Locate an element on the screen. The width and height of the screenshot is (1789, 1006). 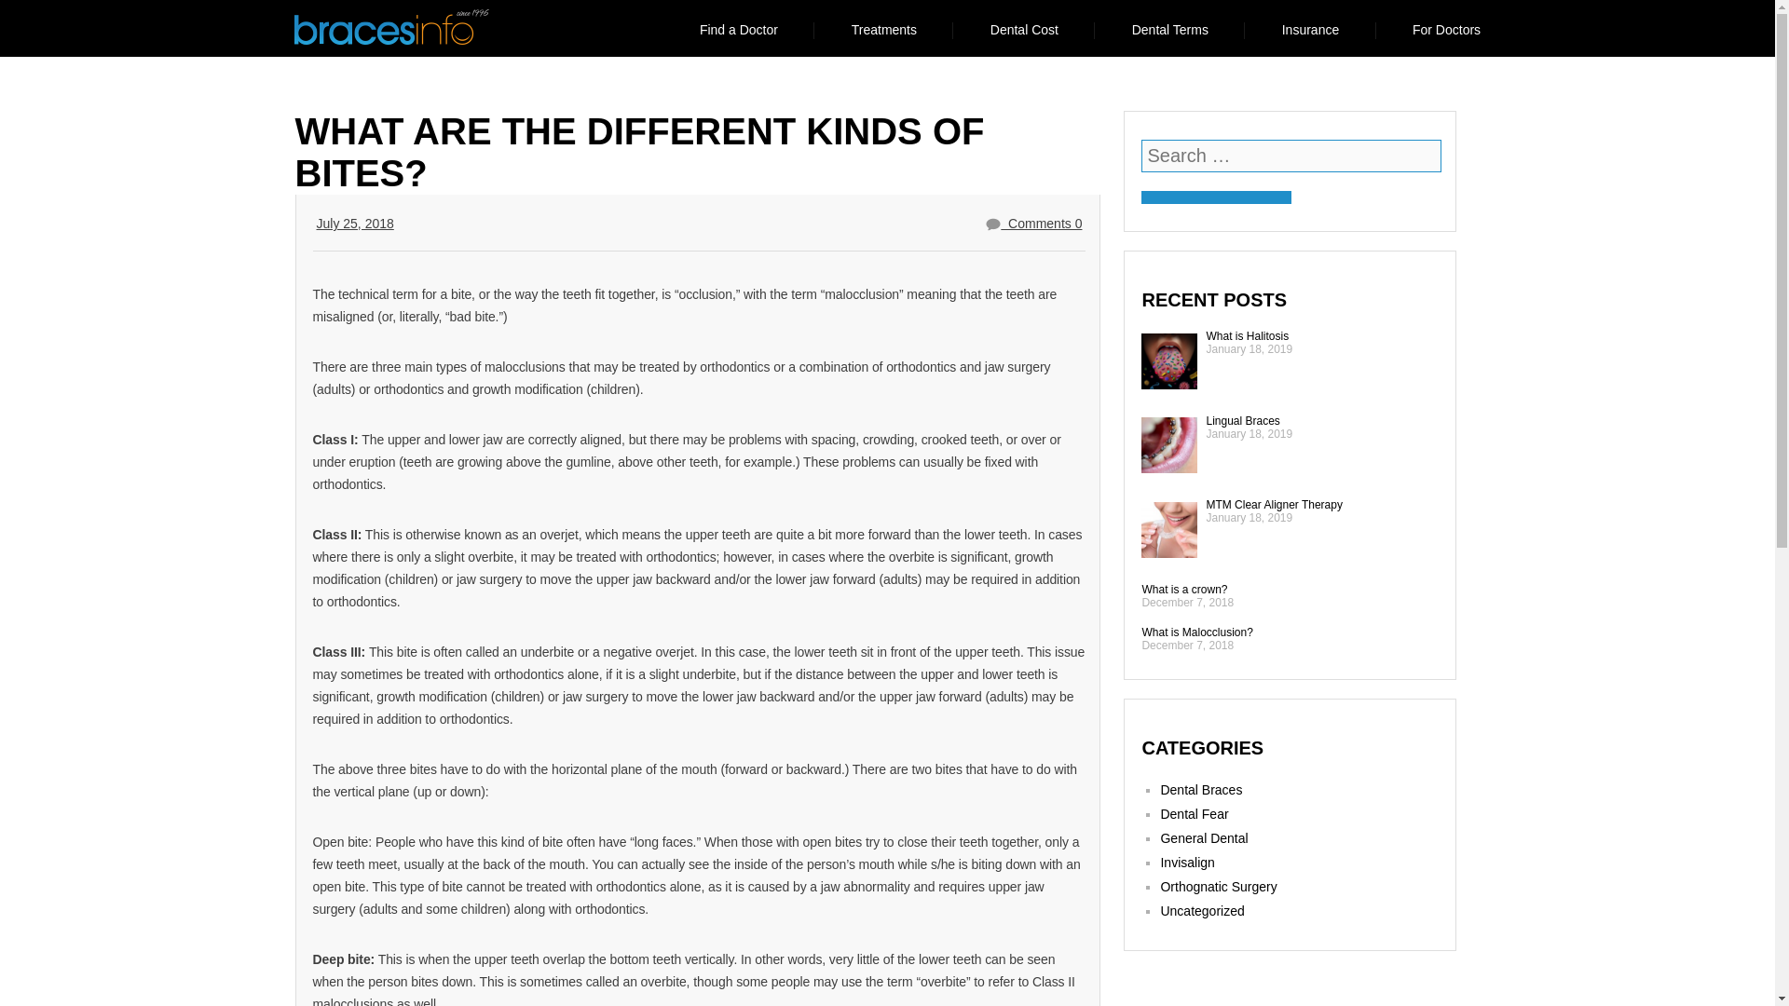
Dental Fear is located at coordinates (1193, 814).